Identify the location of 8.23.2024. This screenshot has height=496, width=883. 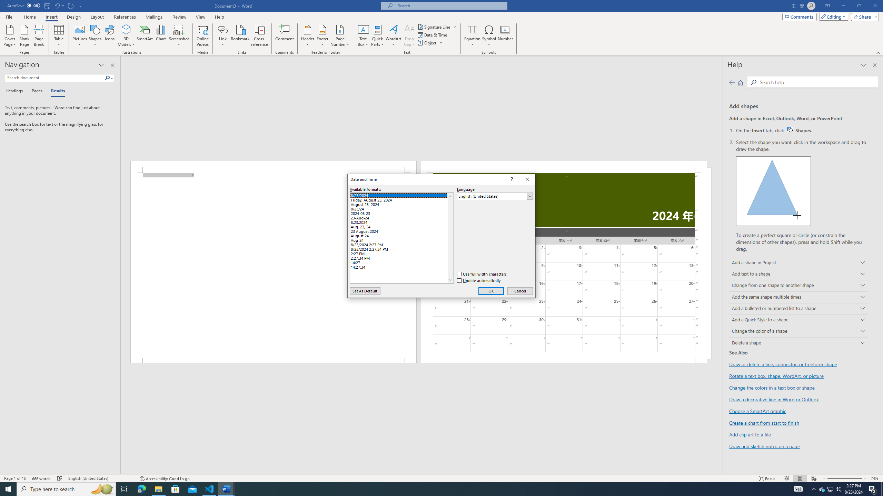
(59, 35).